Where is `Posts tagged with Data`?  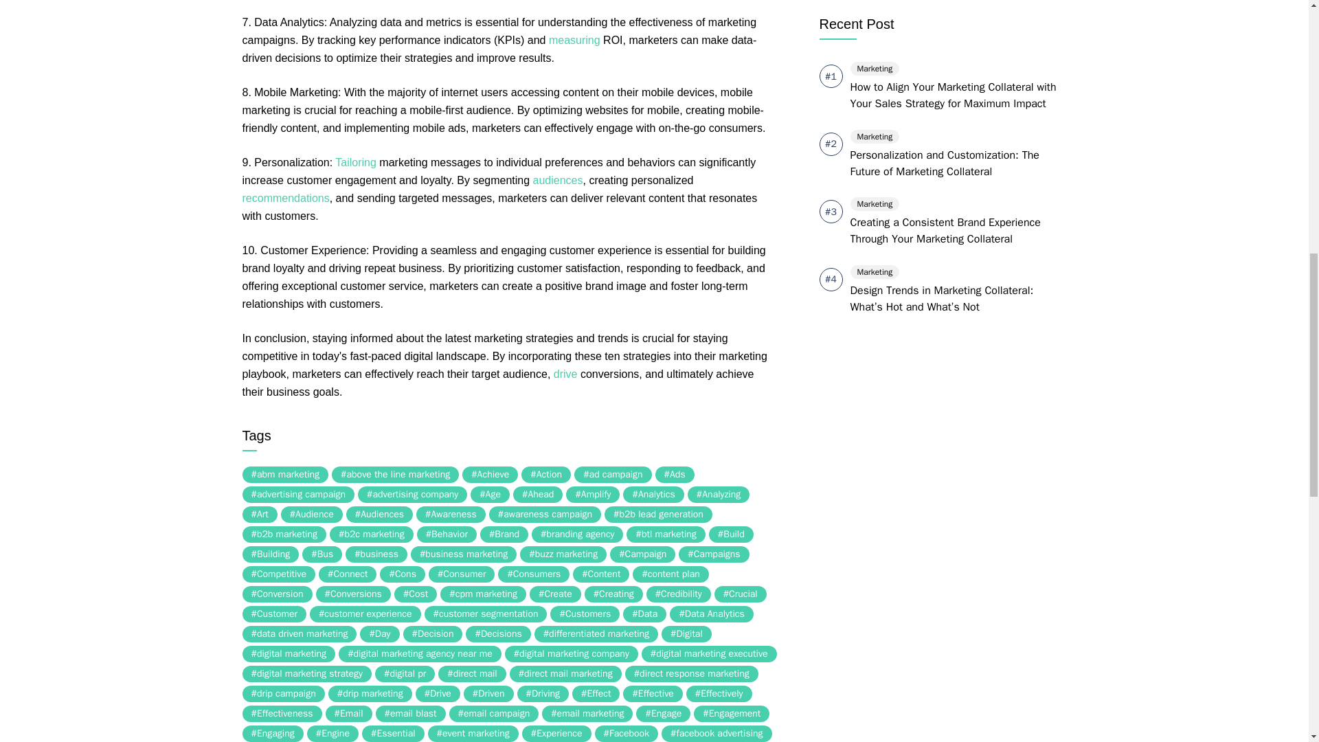
Posts tagged with Data is located at coordinates (742, 40).